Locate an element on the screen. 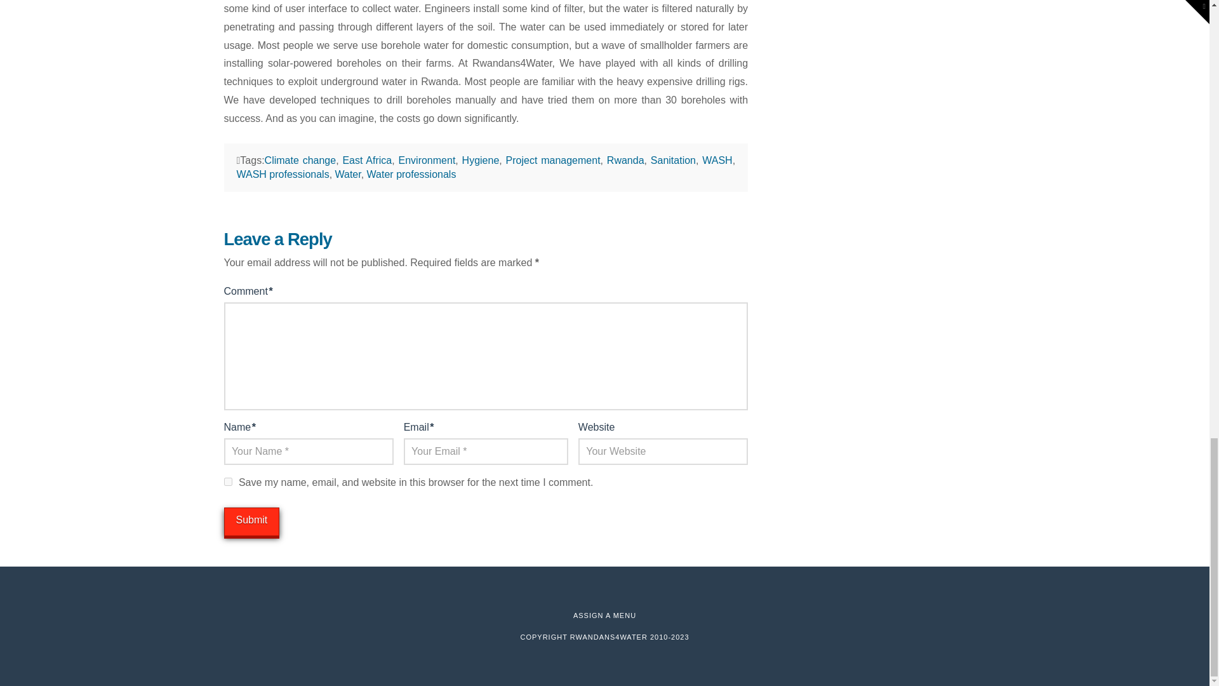 The image size is (1219, 686). WASH professionals is located at coordinates (283, 174).